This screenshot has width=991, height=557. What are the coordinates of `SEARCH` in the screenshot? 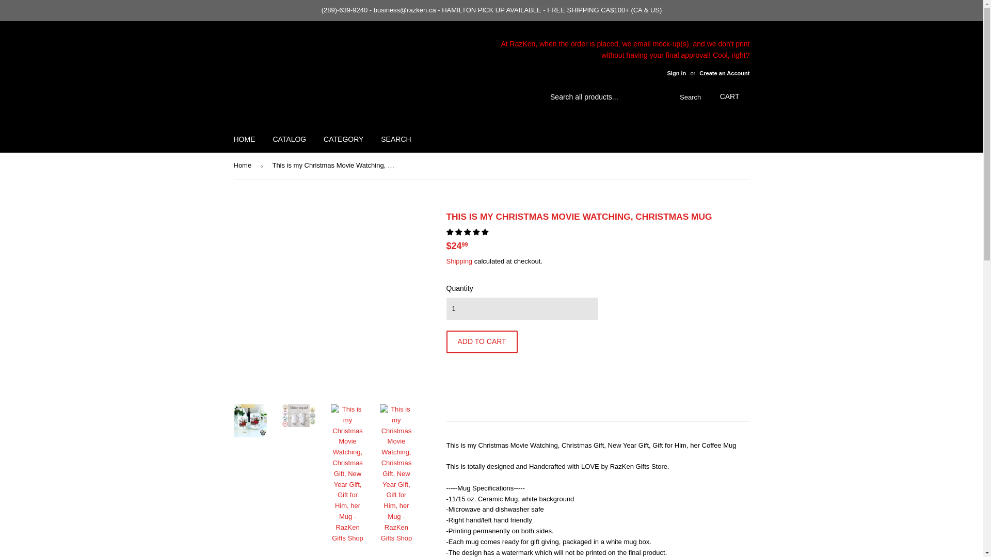 It's located at (395, 139).